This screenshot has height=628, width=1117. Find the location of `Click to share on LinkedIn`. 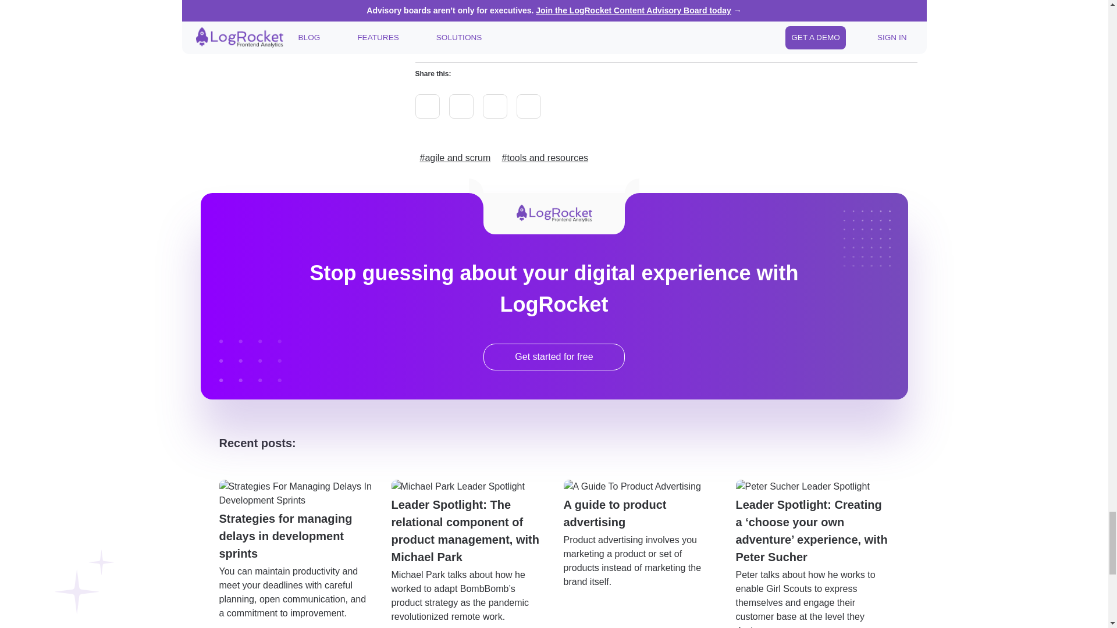

Click to share on LinkedIn is located at coordinates (495, 106).